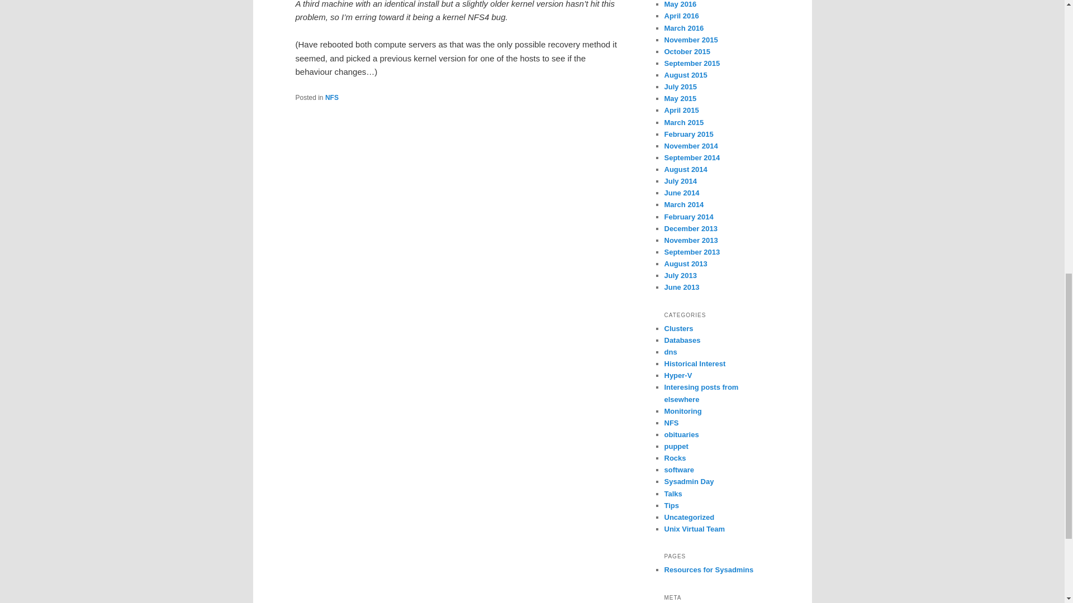 The image size is (1073, 603). What do you see at coordinates (692, 63) in the screenshot?
I see `September 2015` at bounding box center [692, 63].